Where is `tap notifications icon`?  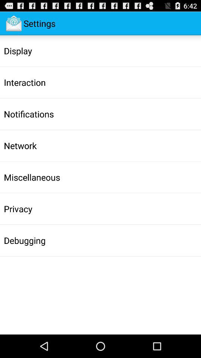 tap notifications icon is located at coordinates (29, 114).